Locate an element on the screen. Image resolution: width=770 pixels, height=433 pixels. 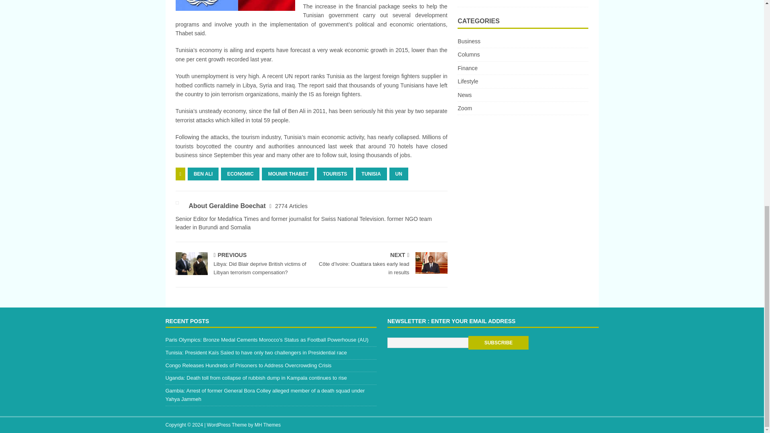
2774 Articles is located at coordinates (291, 206).